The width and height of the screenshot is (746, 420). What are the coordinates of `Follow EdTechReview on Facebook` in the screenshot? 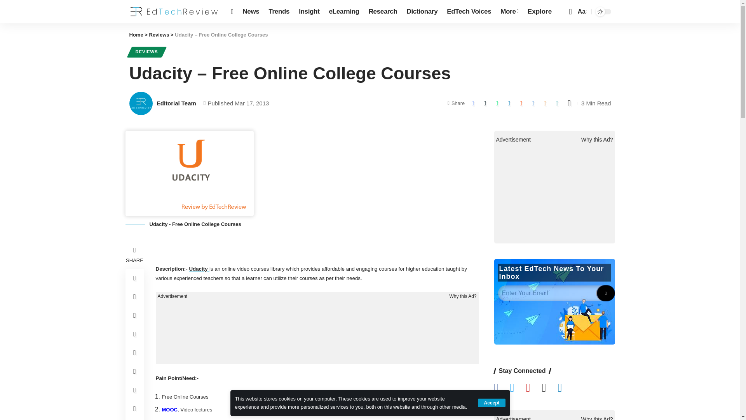 It's located at (502, 388).